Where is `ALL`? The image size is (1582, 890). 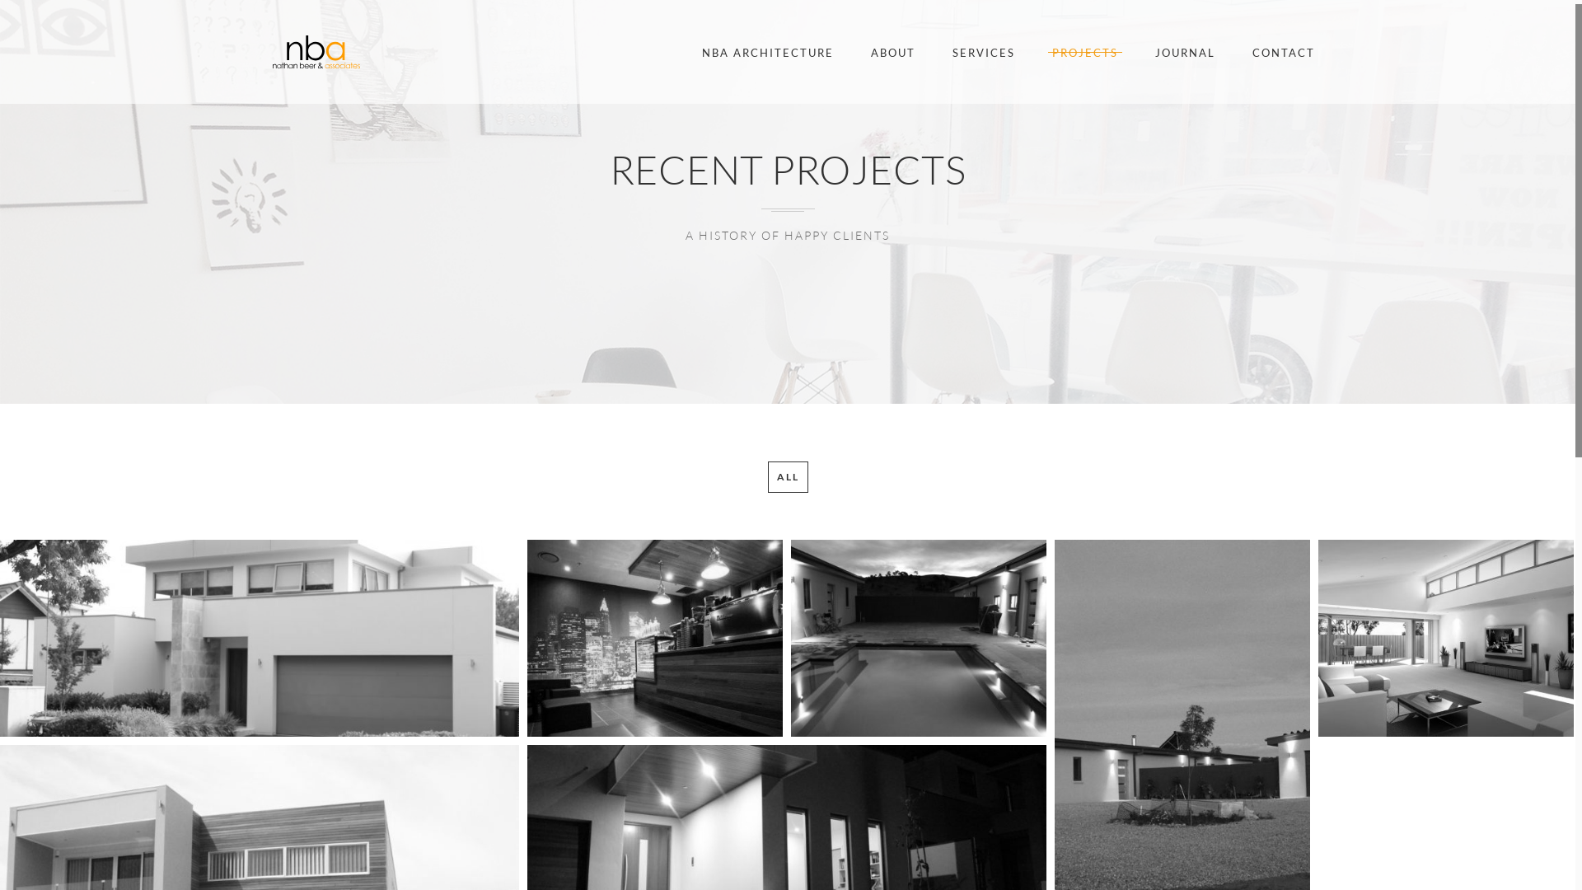 ALL is located at coordinates (788, 477).